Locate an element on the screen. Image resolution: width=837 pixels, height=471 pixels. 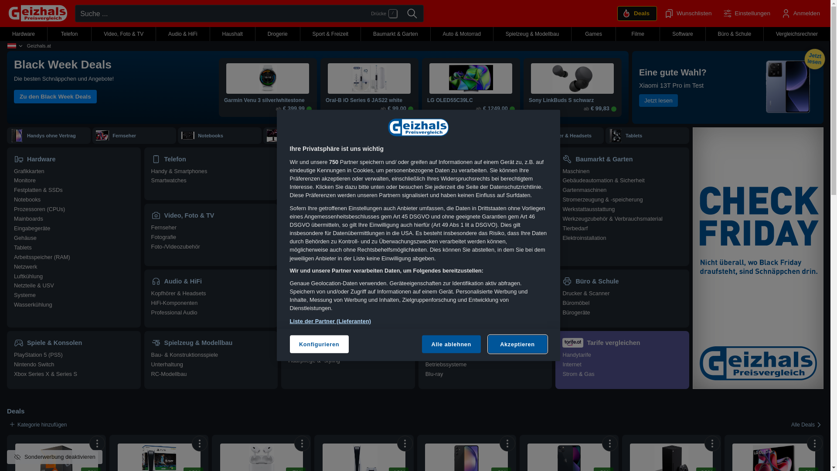
Filme is located at coordinates (481, 343).